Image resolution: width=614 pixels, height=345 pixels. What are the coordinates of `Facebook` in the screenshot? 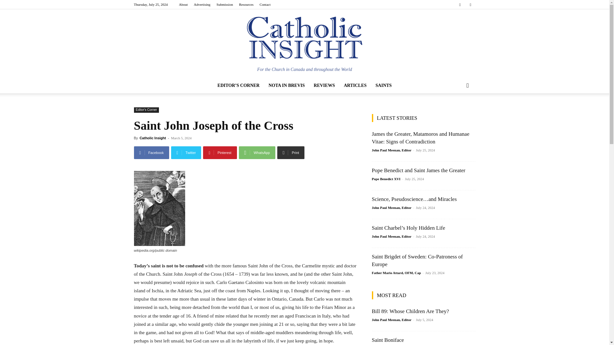 It's located at (460, 4).